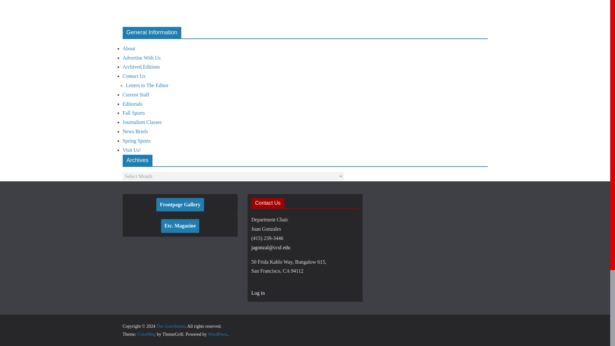 The width and height of the screenshot is (615, 346). I want to click on ColorMag, so click(147, 334).